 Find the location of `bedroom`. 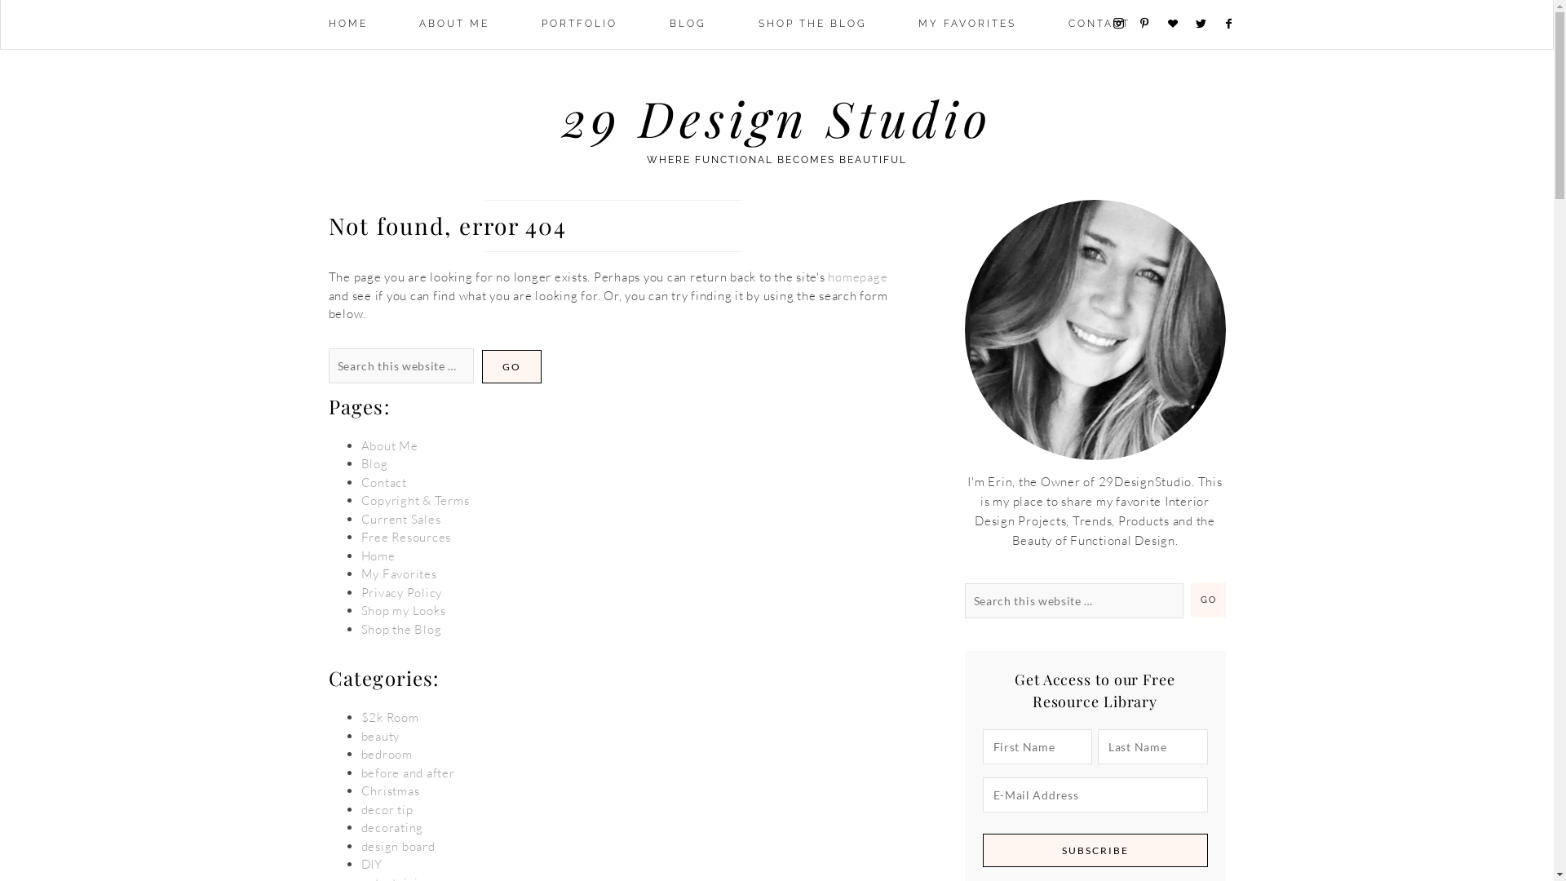

bedroom is located at coordinates (386, 754).